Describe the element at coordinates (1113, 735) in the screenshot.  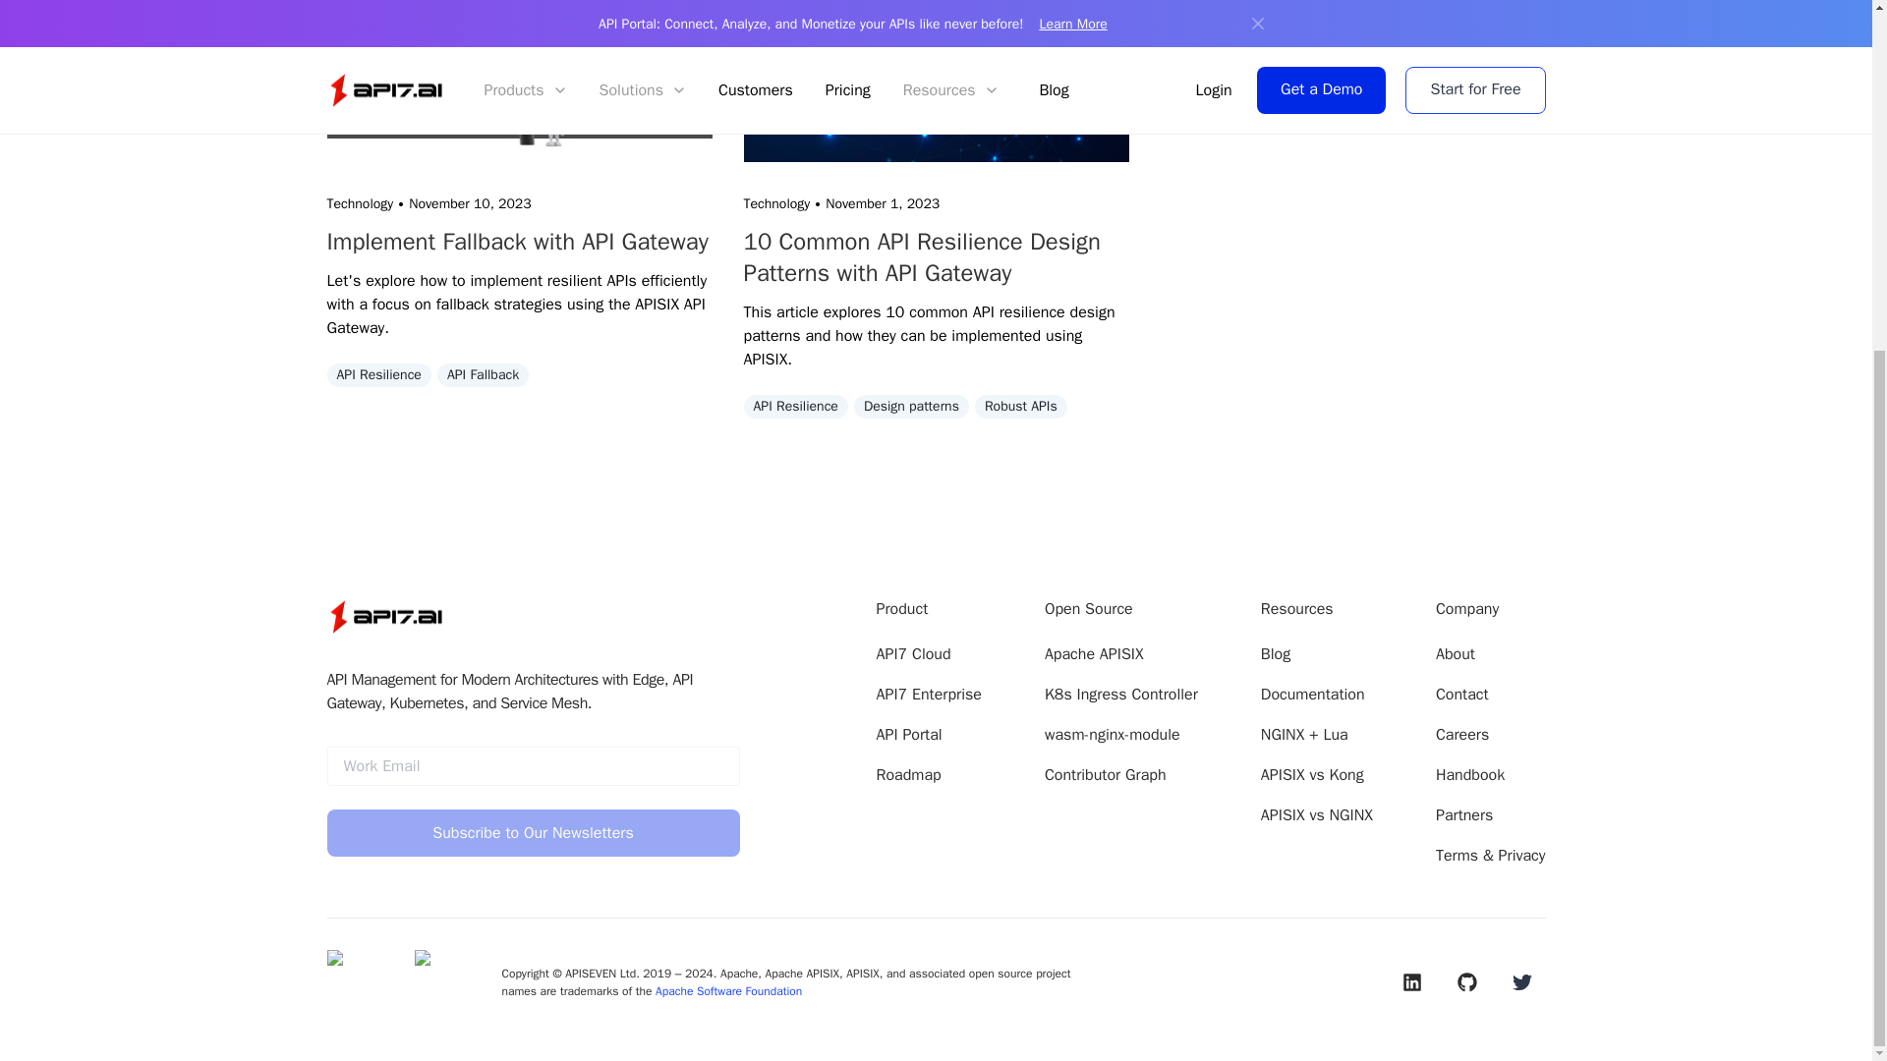
I see `wasm-nginx-module` at that location.